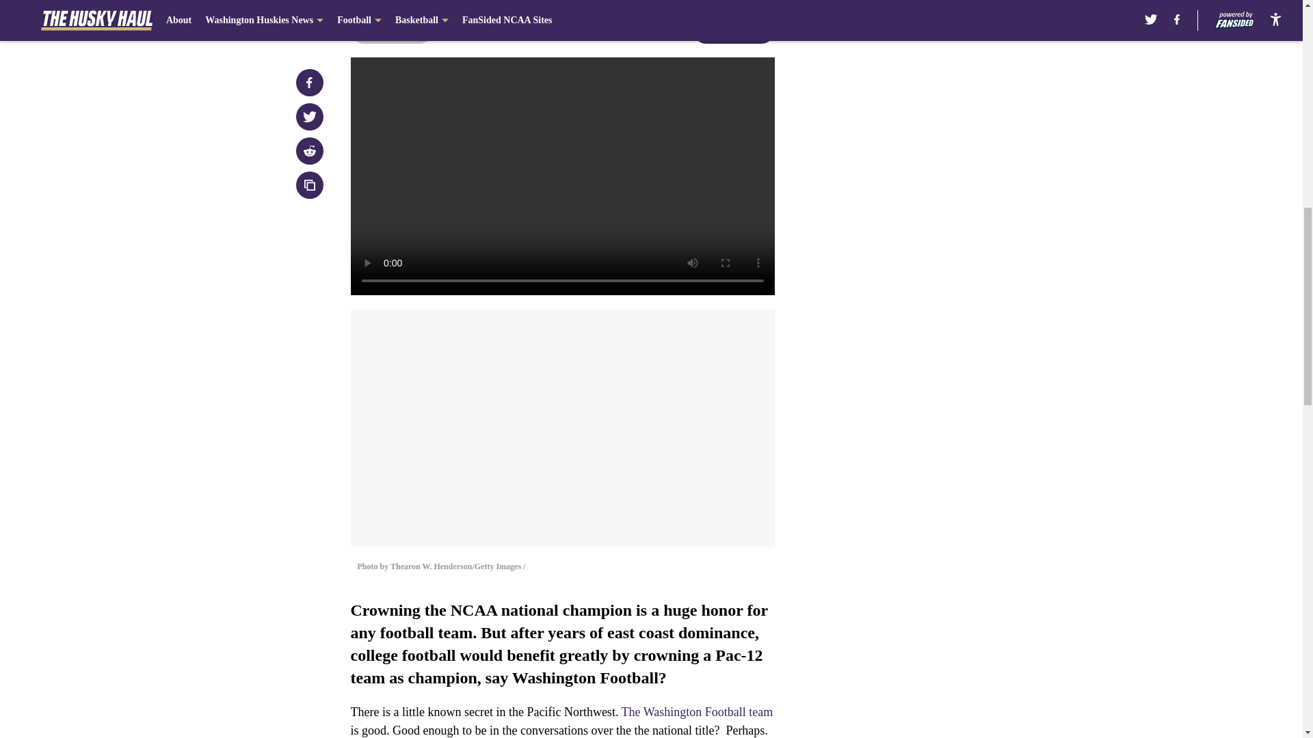 The image size is (1313, 738). What do you see at coordinates (945, 299) in the screenshot?
I see `3rd party ad content` at bounding box center [945, 299].